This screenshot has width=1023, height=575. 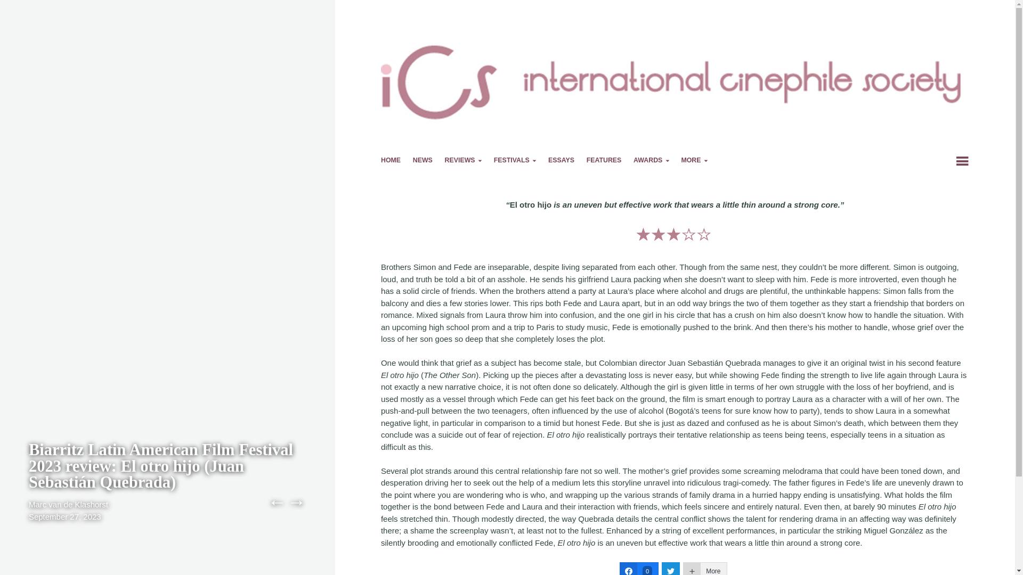 I want to click on NEWS, so click(x=423, y=162).